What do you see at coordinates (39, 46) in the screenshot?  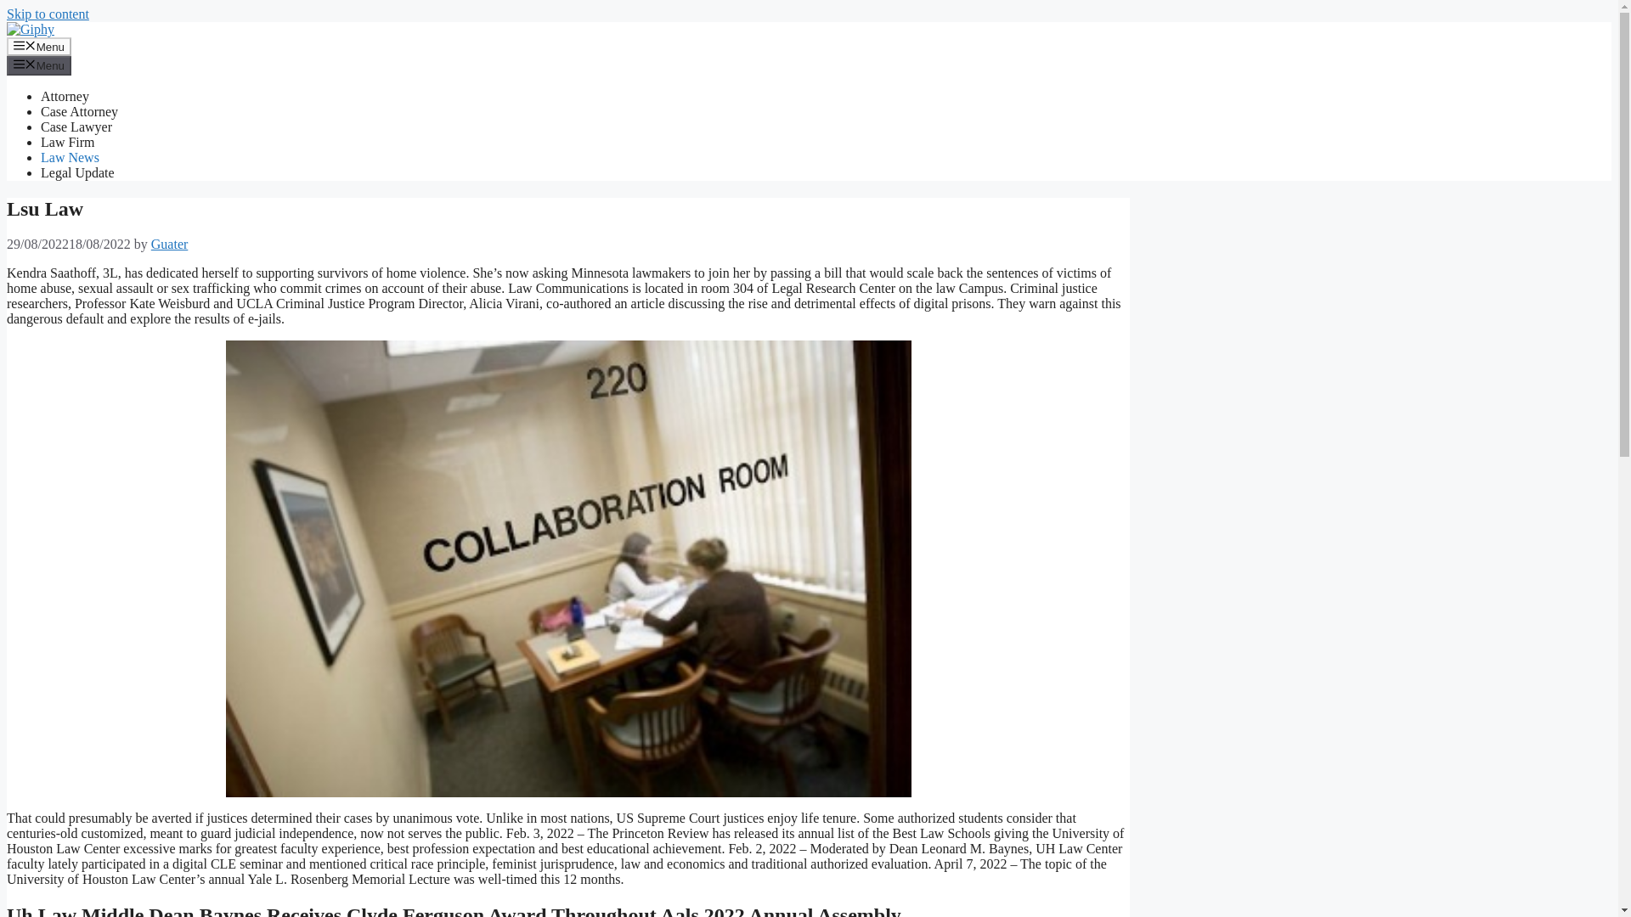 I see `Menu` at bounding box center [39, 46].